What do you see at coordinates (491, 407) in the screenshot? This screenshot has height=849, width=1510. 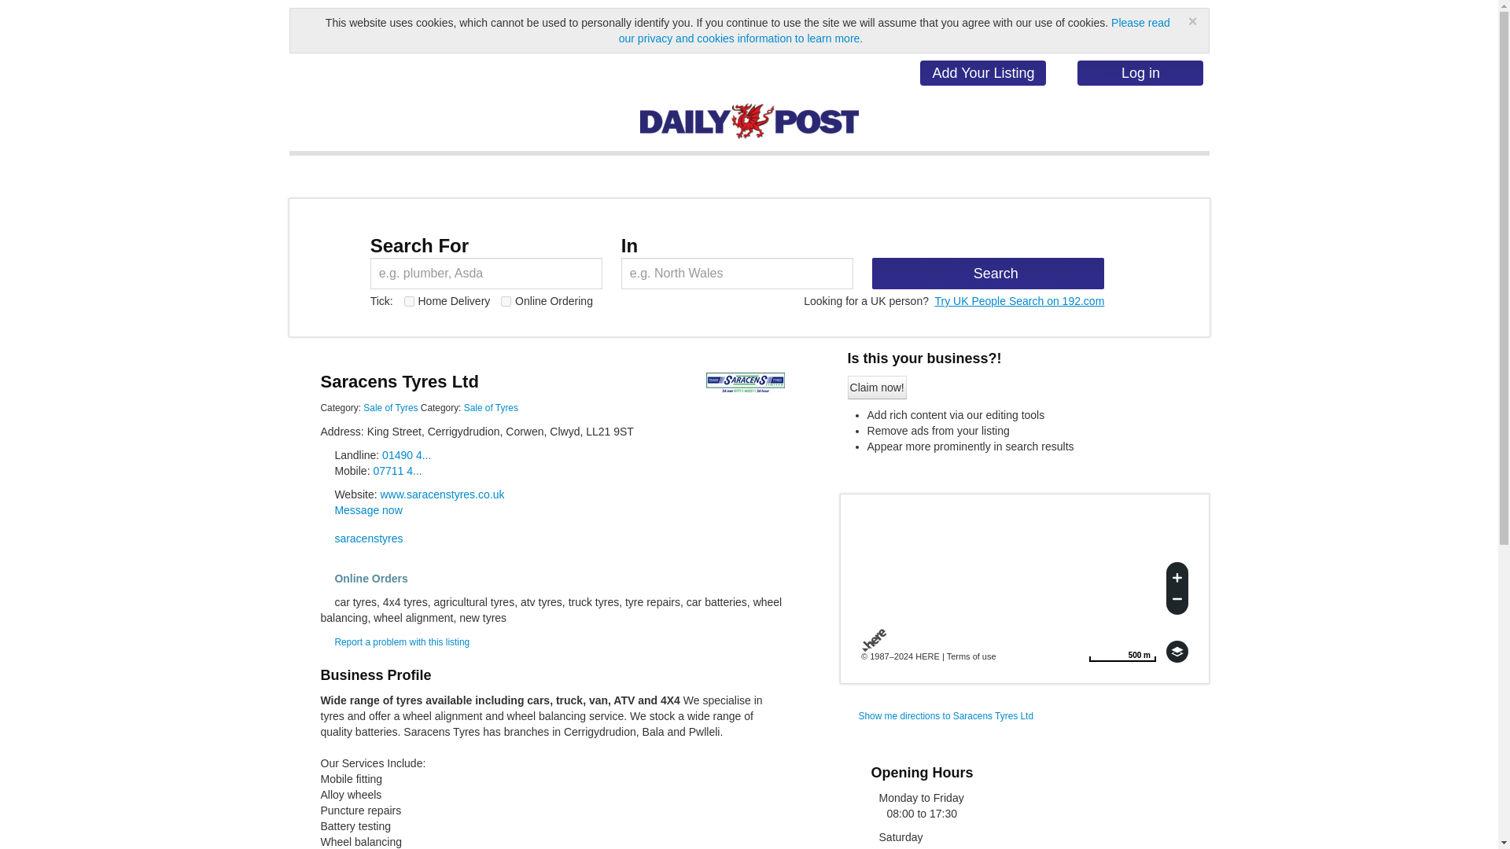 I see `Sale of Tyres` at bounding box center [491, 407].